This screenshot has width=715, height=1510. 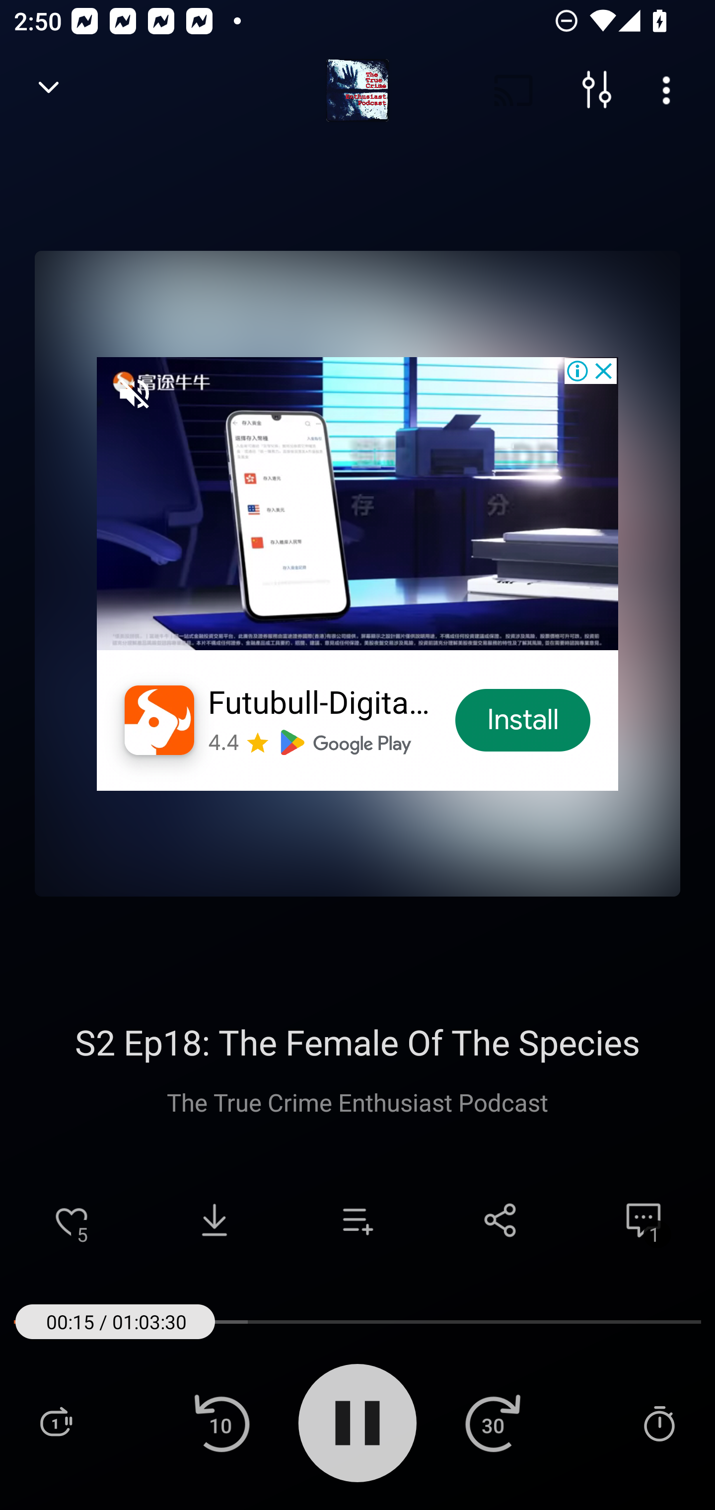 I want to click on  Back, so click(x=49, y=90).